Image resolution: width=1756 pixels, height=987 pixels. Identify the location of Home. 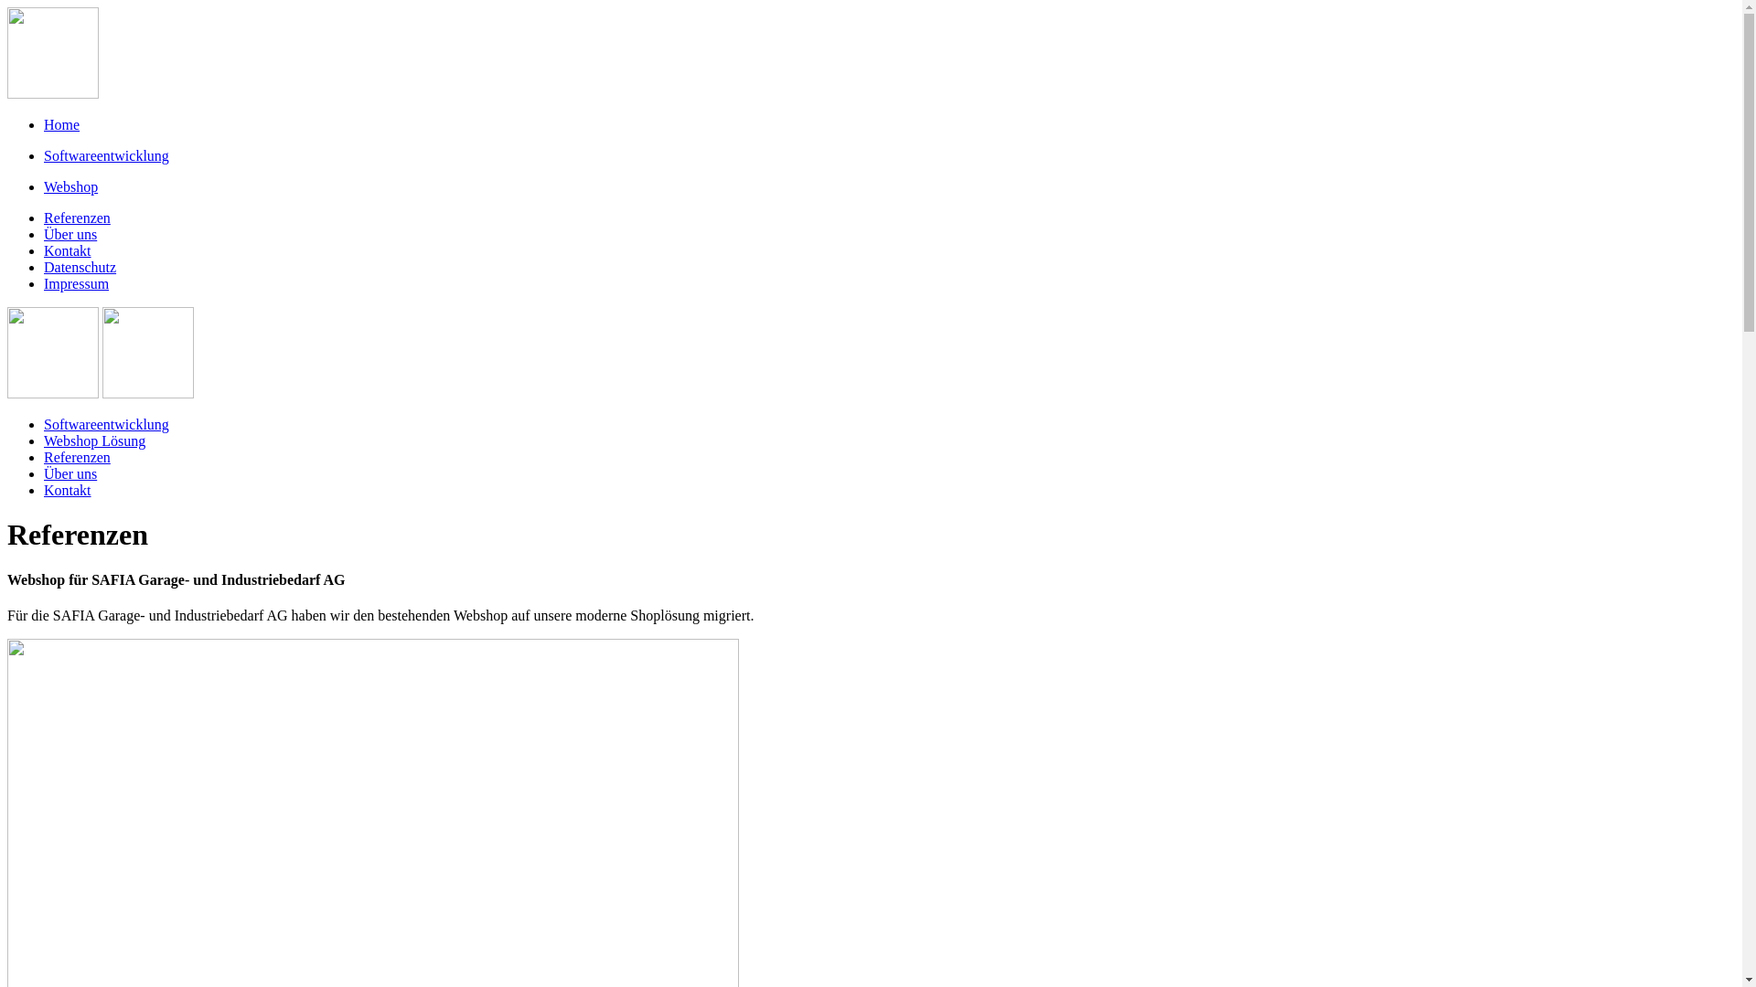
(62, 124).